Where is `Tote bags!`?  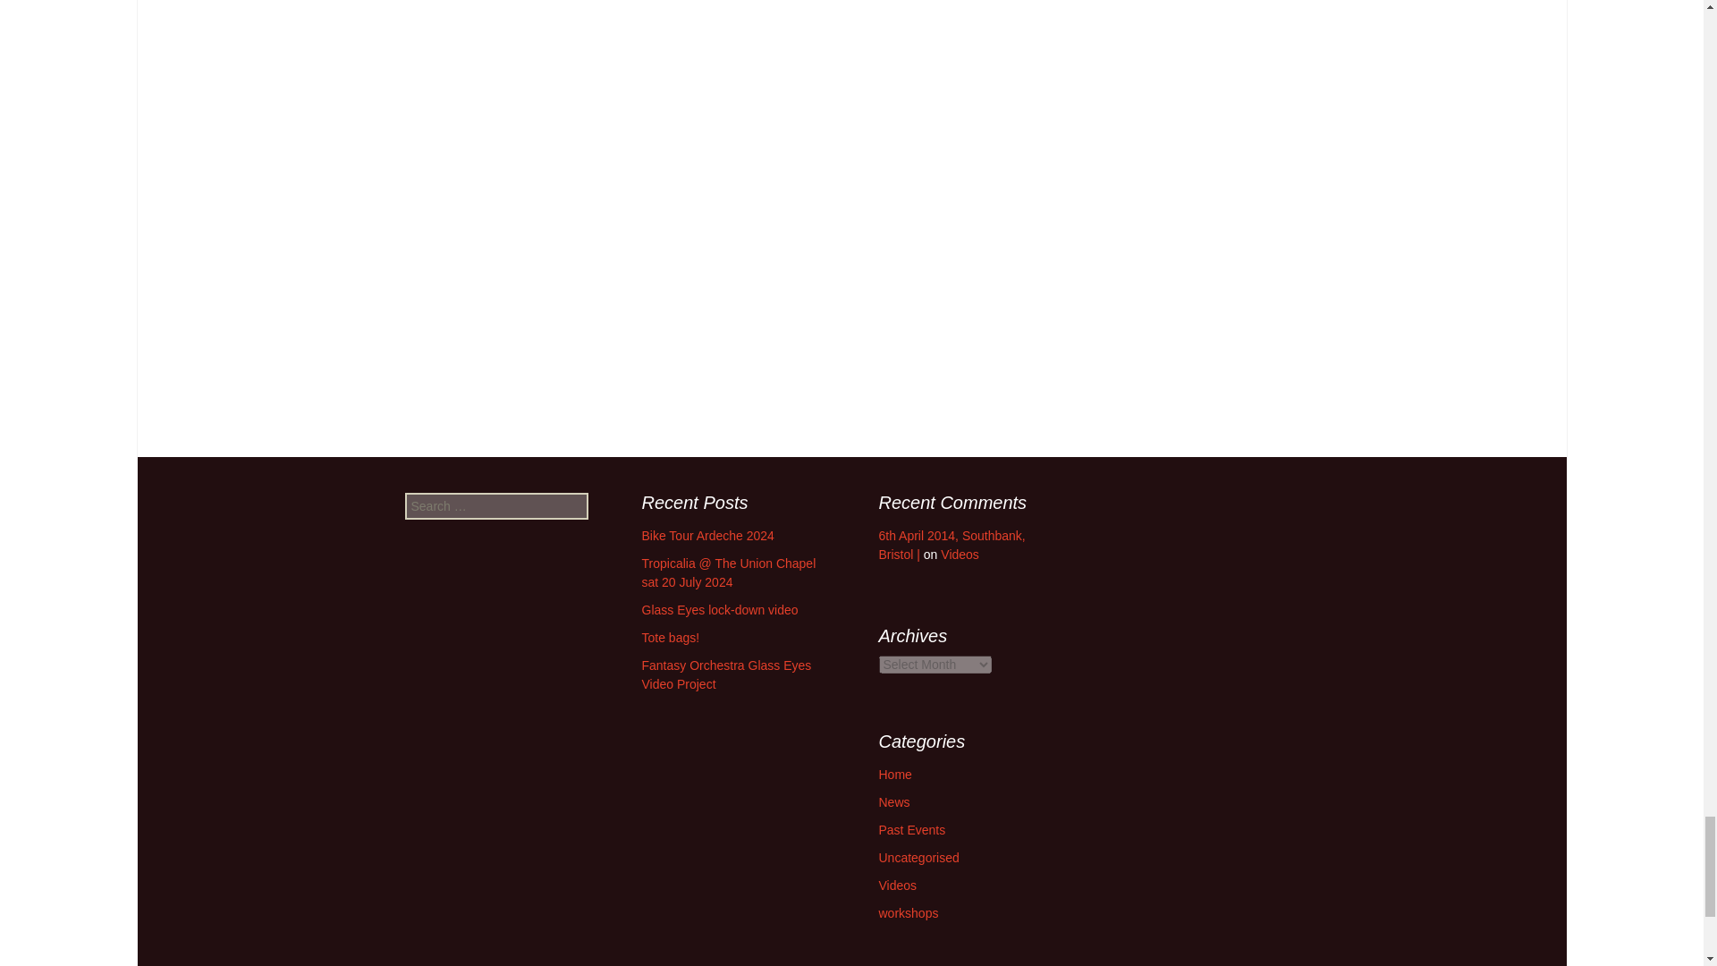
Tote bags! is located at coordinates (671, 638).